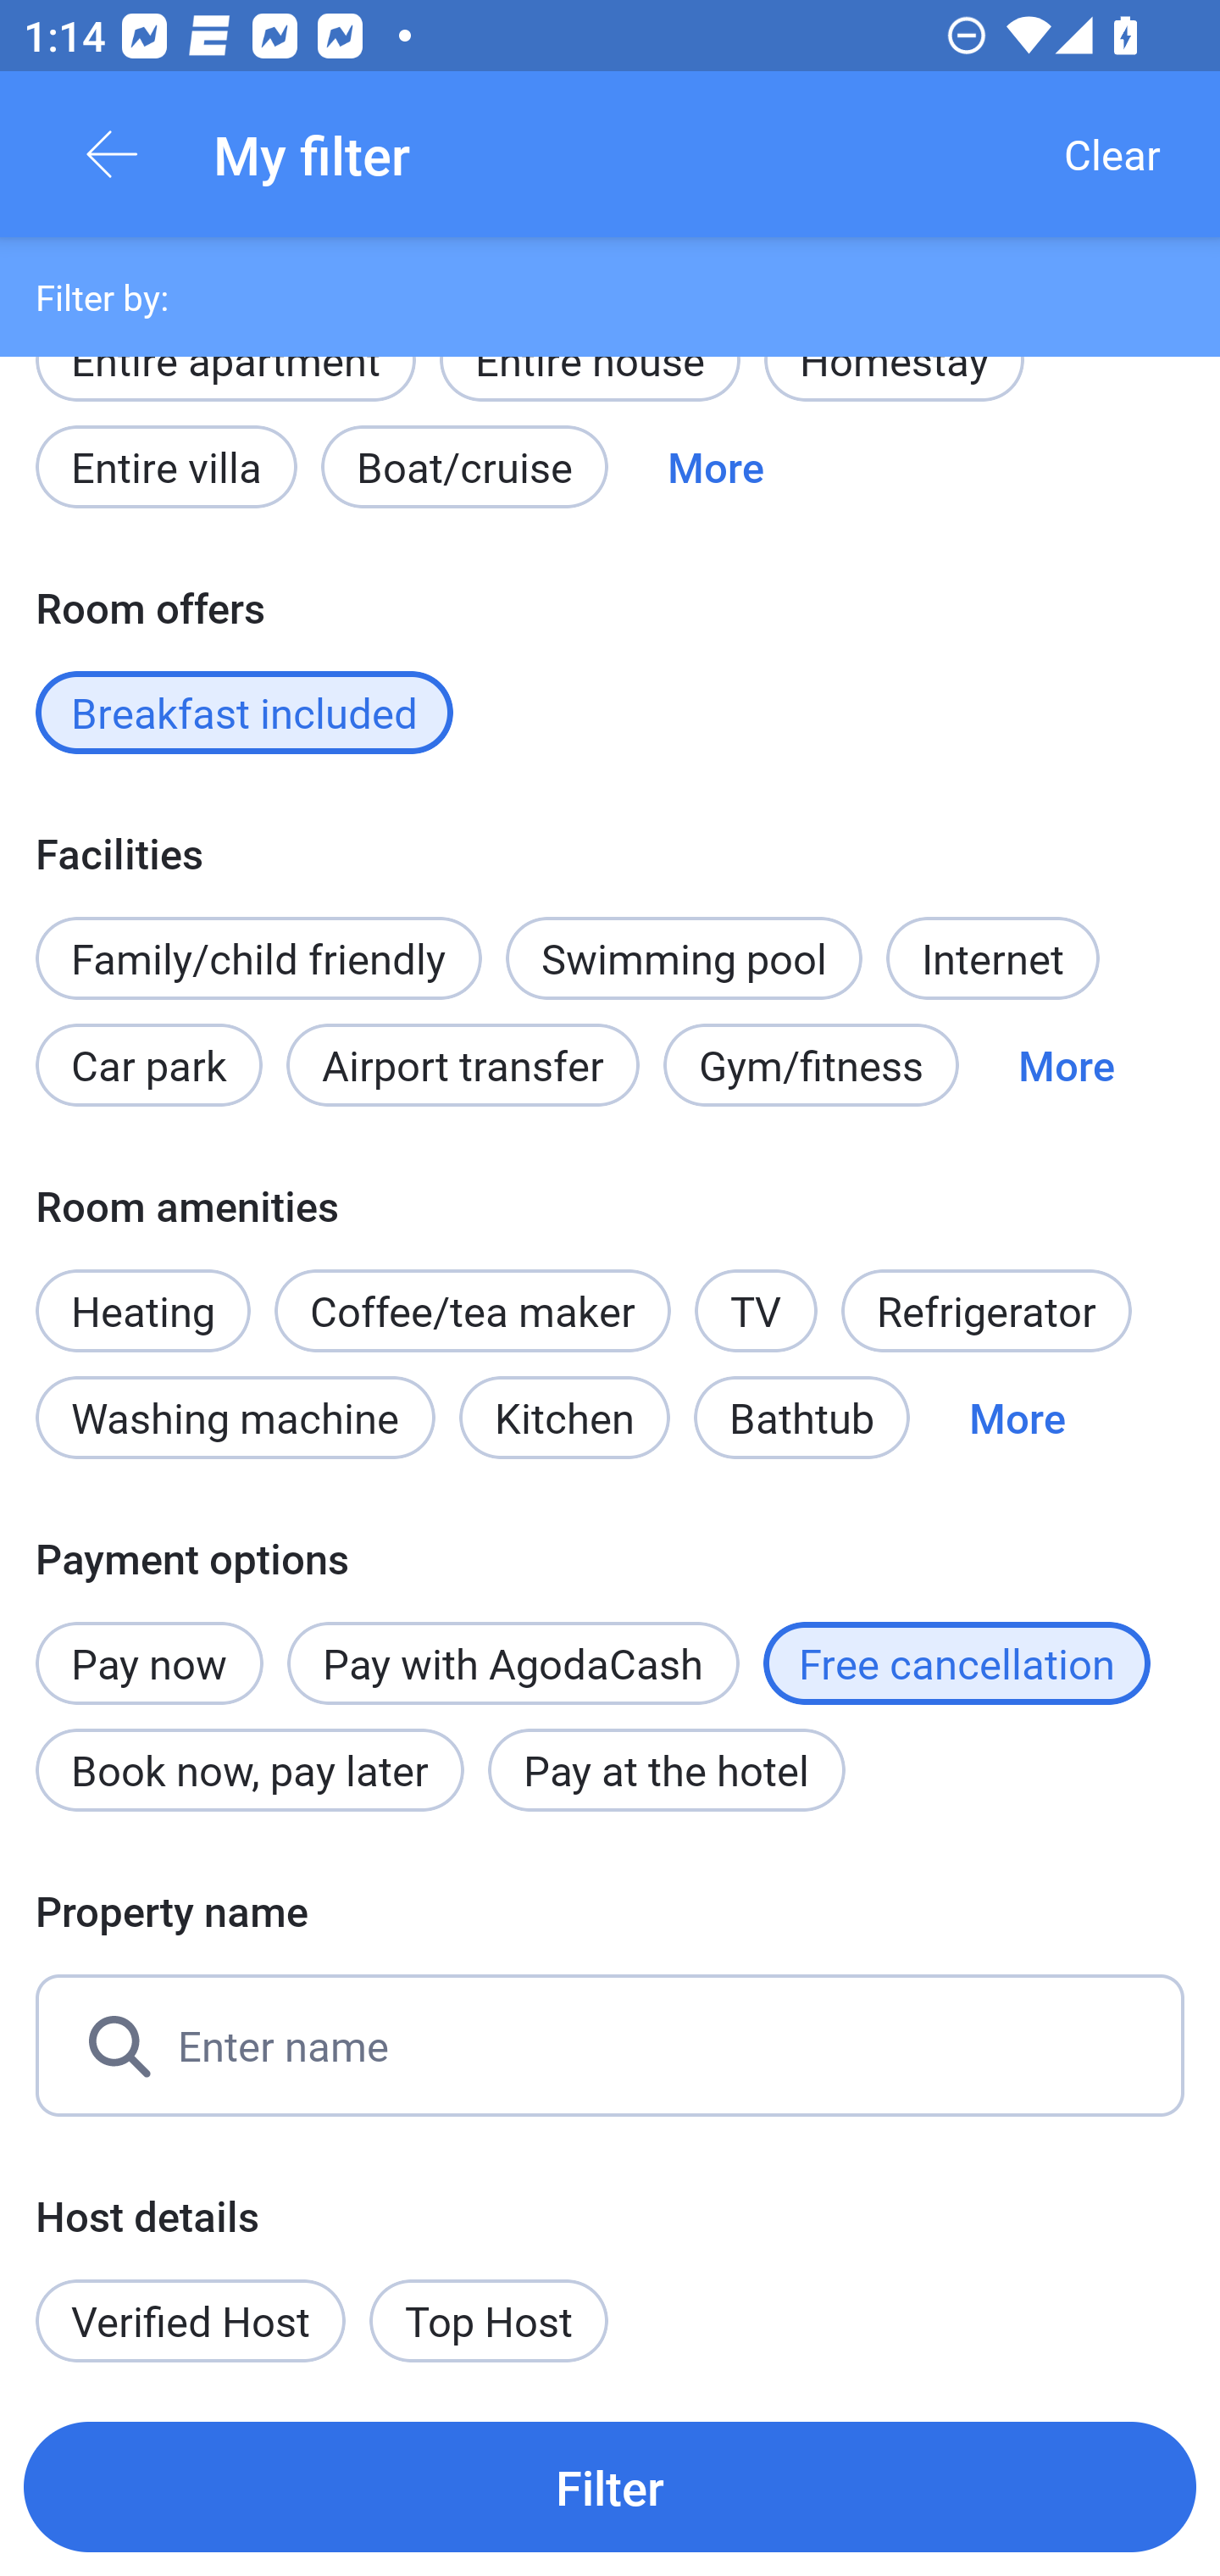 Image resolution: width=1220 pixels, height=2576 pixels. Describe the element at coordinates (473, 1311) in the screenshot. I see `Coffee/tea maker` at that location.